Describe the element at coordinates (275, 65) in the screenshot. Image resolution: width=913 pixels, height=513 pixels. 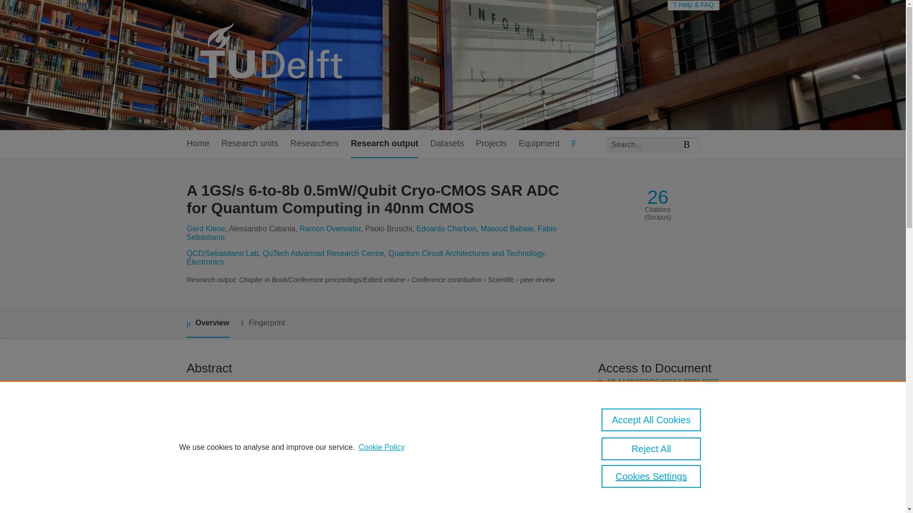
I see `TU Delft Research Portal Home` at that location.